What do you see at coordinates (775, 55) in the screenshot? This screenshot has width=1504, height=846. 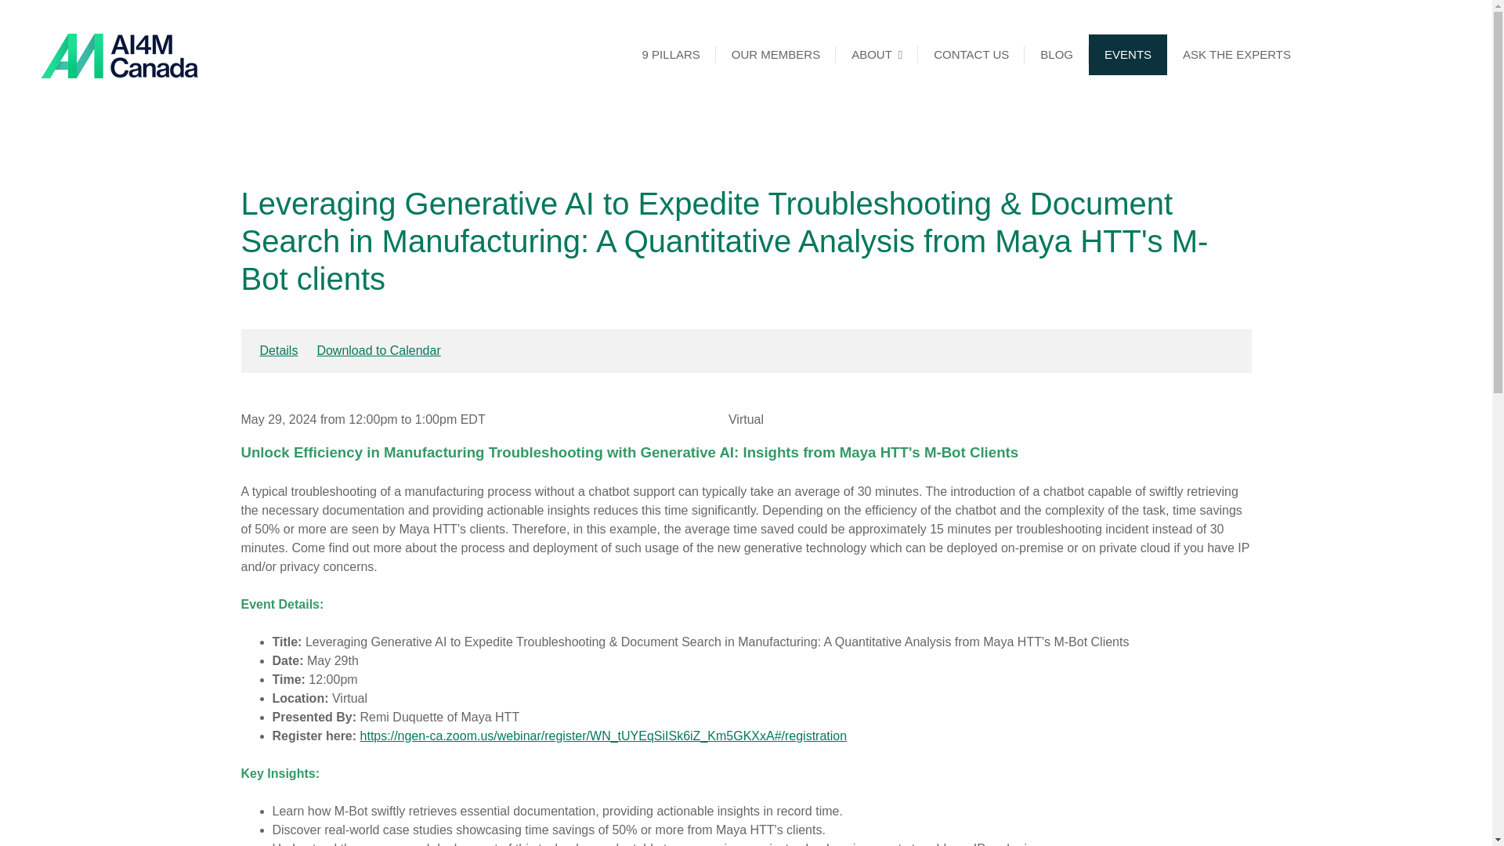 I see `OUR MEMBERS` at bounding box center [775, 55].